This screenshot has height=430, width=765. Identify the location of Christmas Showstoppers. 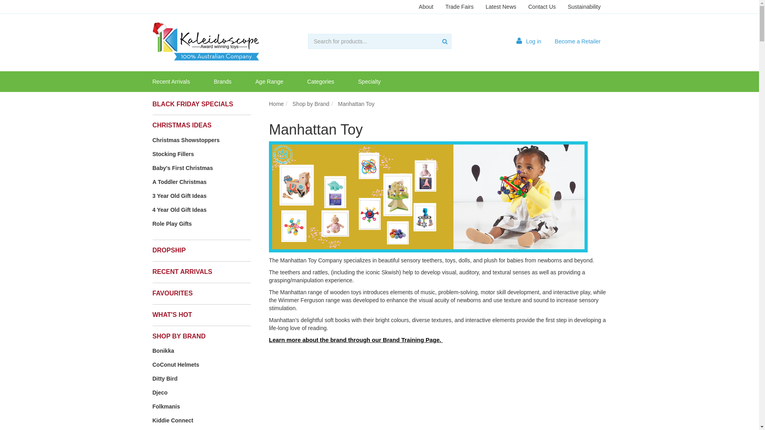
(202, 140).